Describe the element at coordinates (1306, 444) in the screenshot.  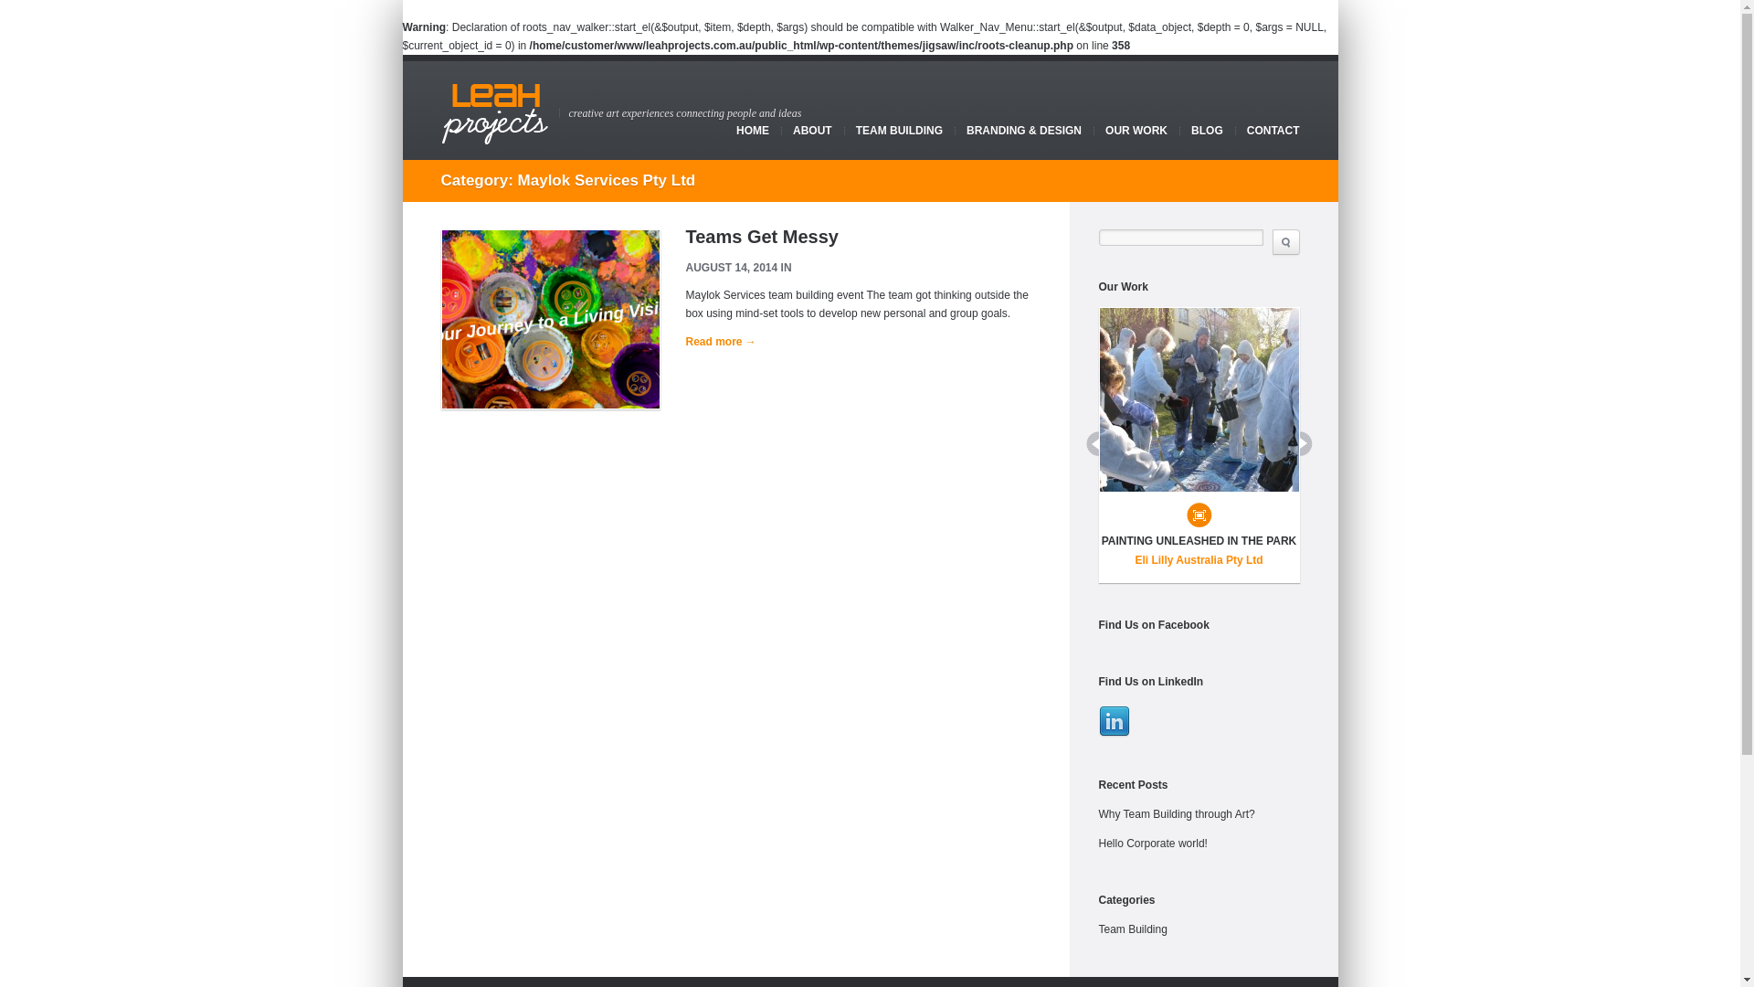
I see `Forward` at that location.